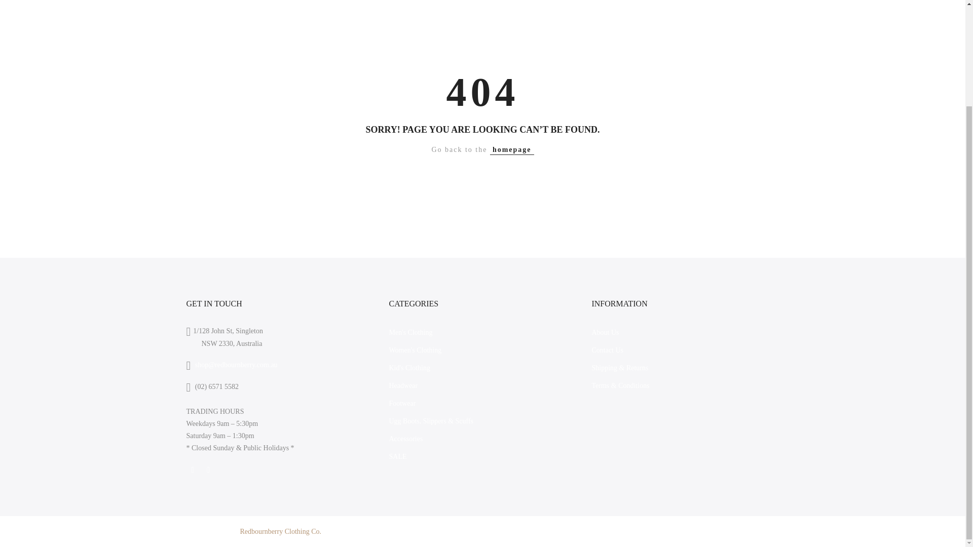  What do you see at coordinates (401, 403) in the screenshot?
I see `Footwear` at bounding box center [401, 403].